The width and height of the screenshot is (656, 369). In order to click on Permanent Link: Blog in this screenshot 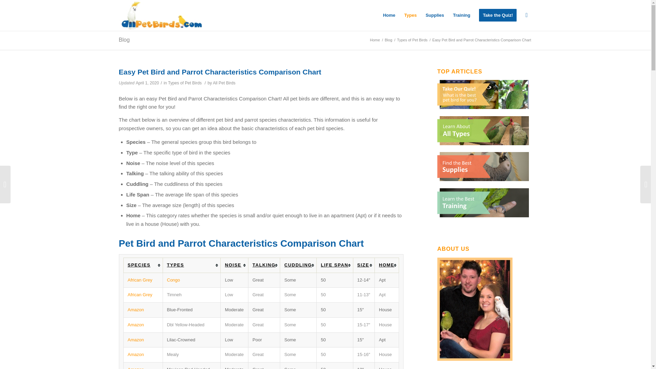, I will do `click(124, 40)`.